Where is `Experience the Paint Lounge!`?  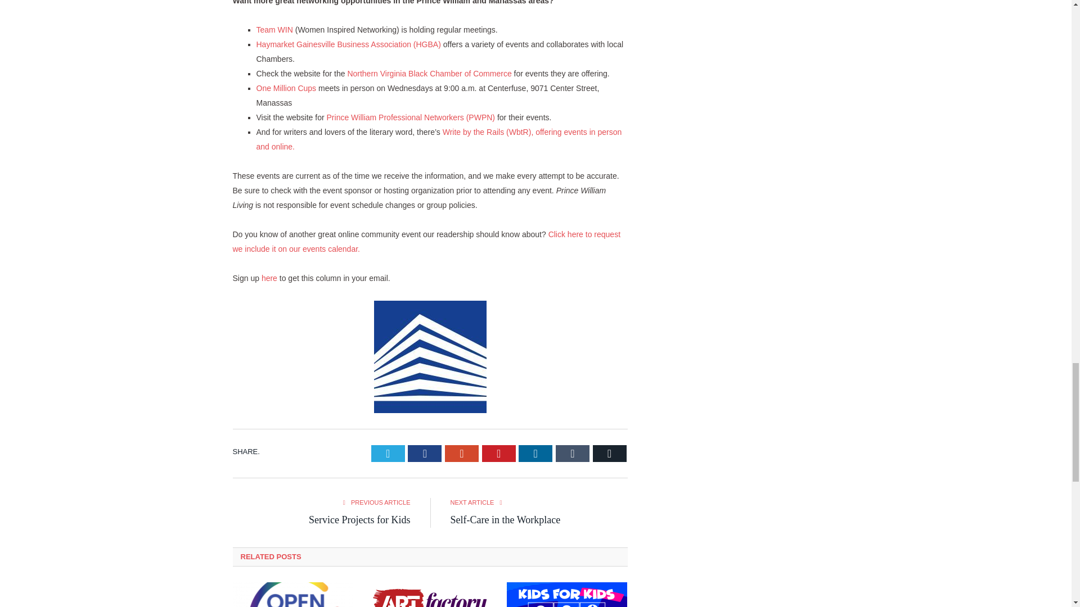
Experience the Paint Lounge! is located at coordinates (430, 595).